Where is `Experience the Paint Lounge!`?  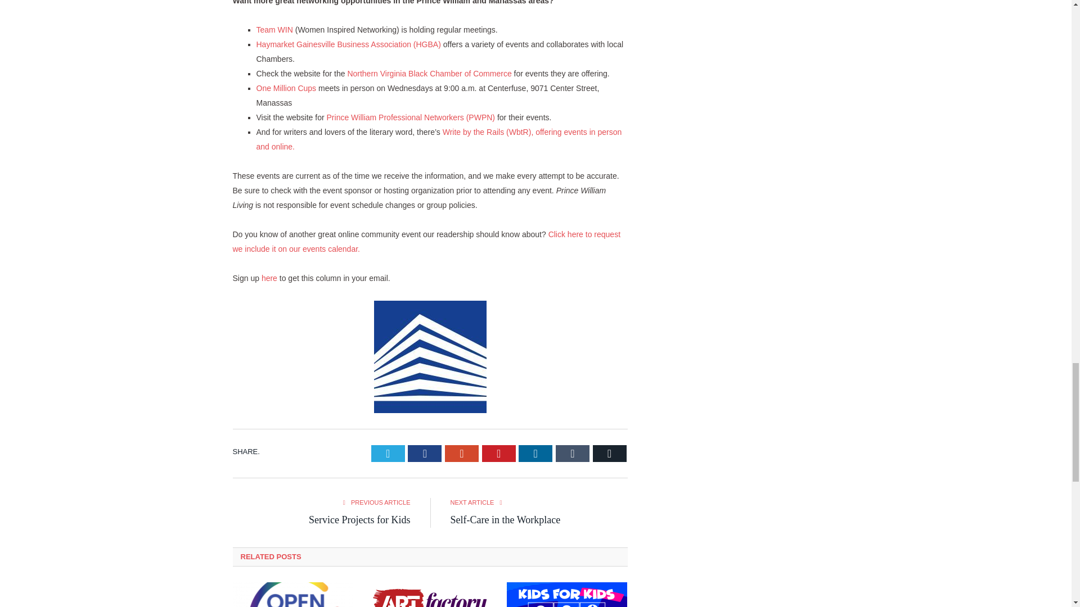
Experience the Paint Lounge! is located at coordinates (430, 595).